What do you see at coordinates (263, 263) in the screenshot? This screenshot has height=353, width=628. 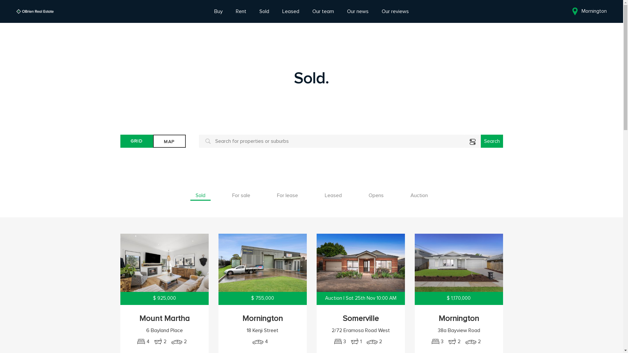 I see `Great Opportunity = Solid Investment` at bounding box center [263, 263].